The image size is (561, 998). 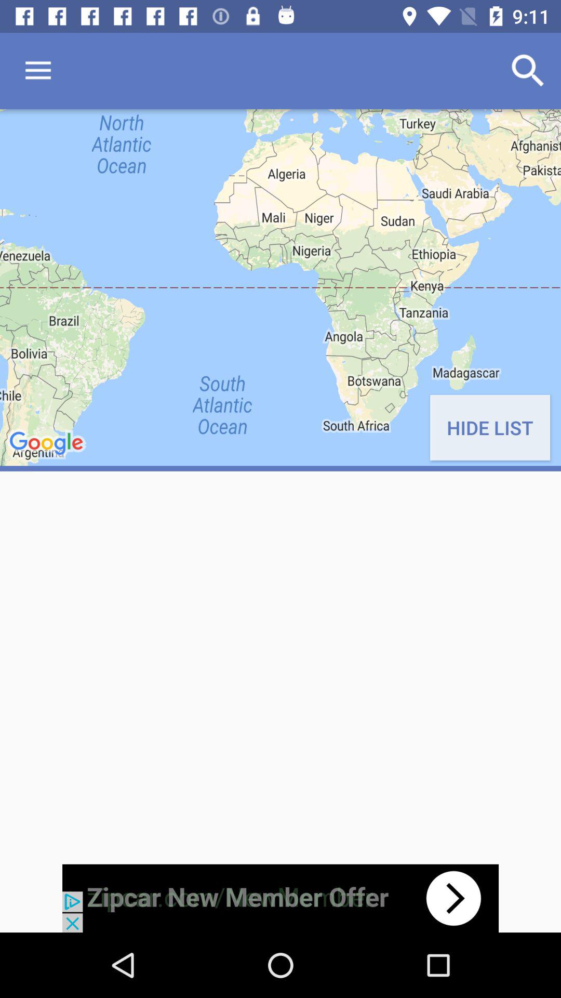 I want to click on launch item at the top right corner, so click(x=528, y=71).